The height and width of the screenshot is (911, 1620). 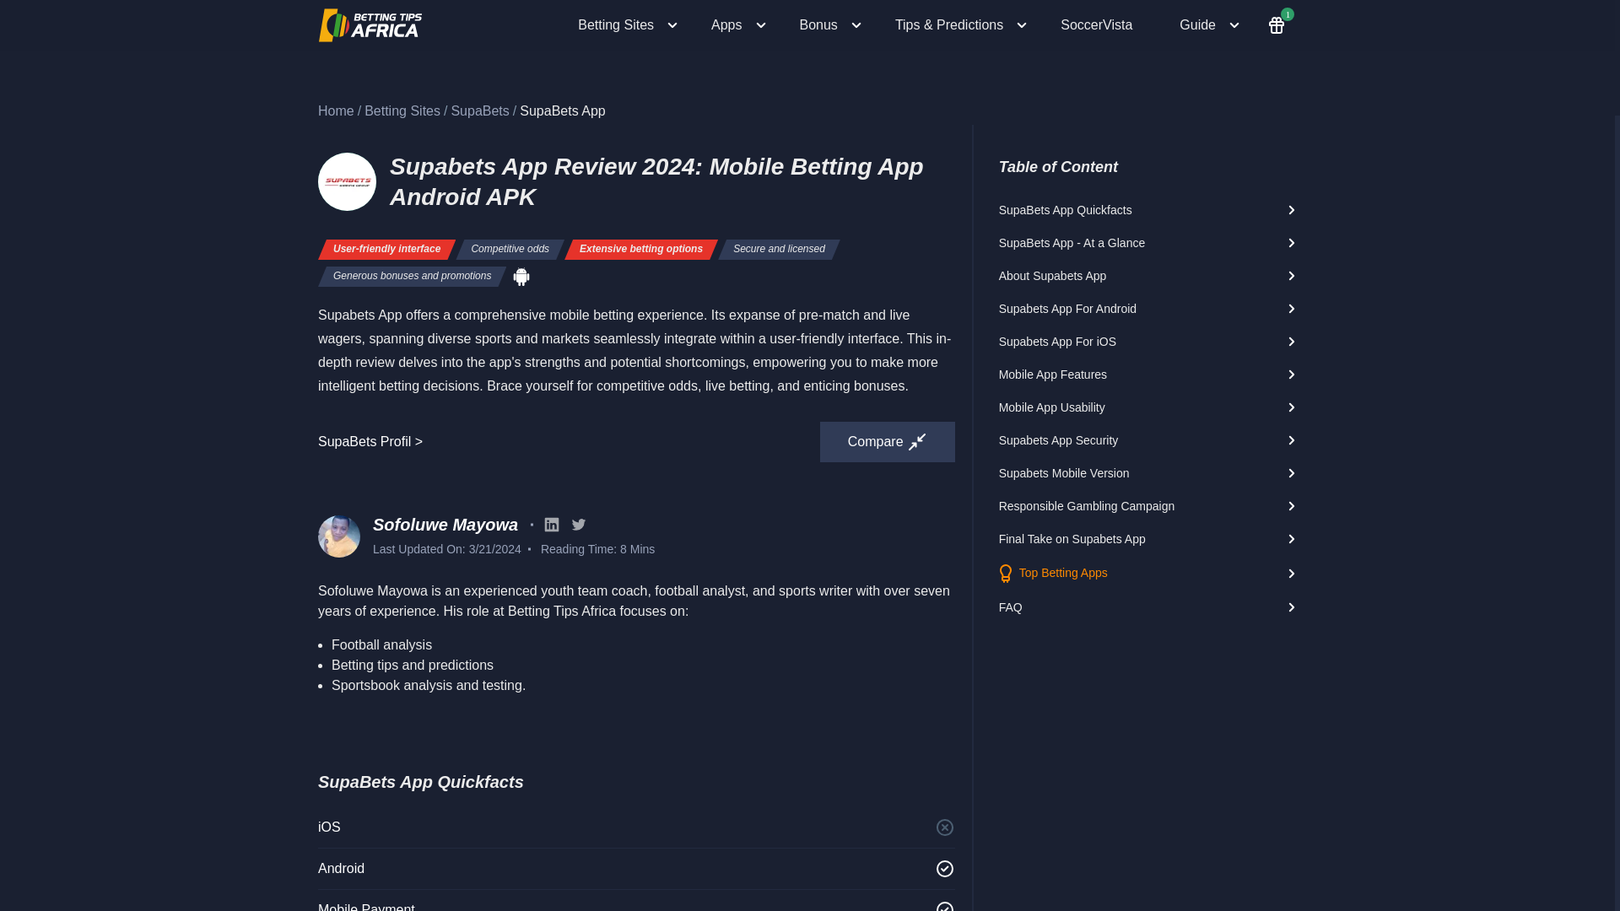 I want to click on Bonus, so click(x=830, y=25).